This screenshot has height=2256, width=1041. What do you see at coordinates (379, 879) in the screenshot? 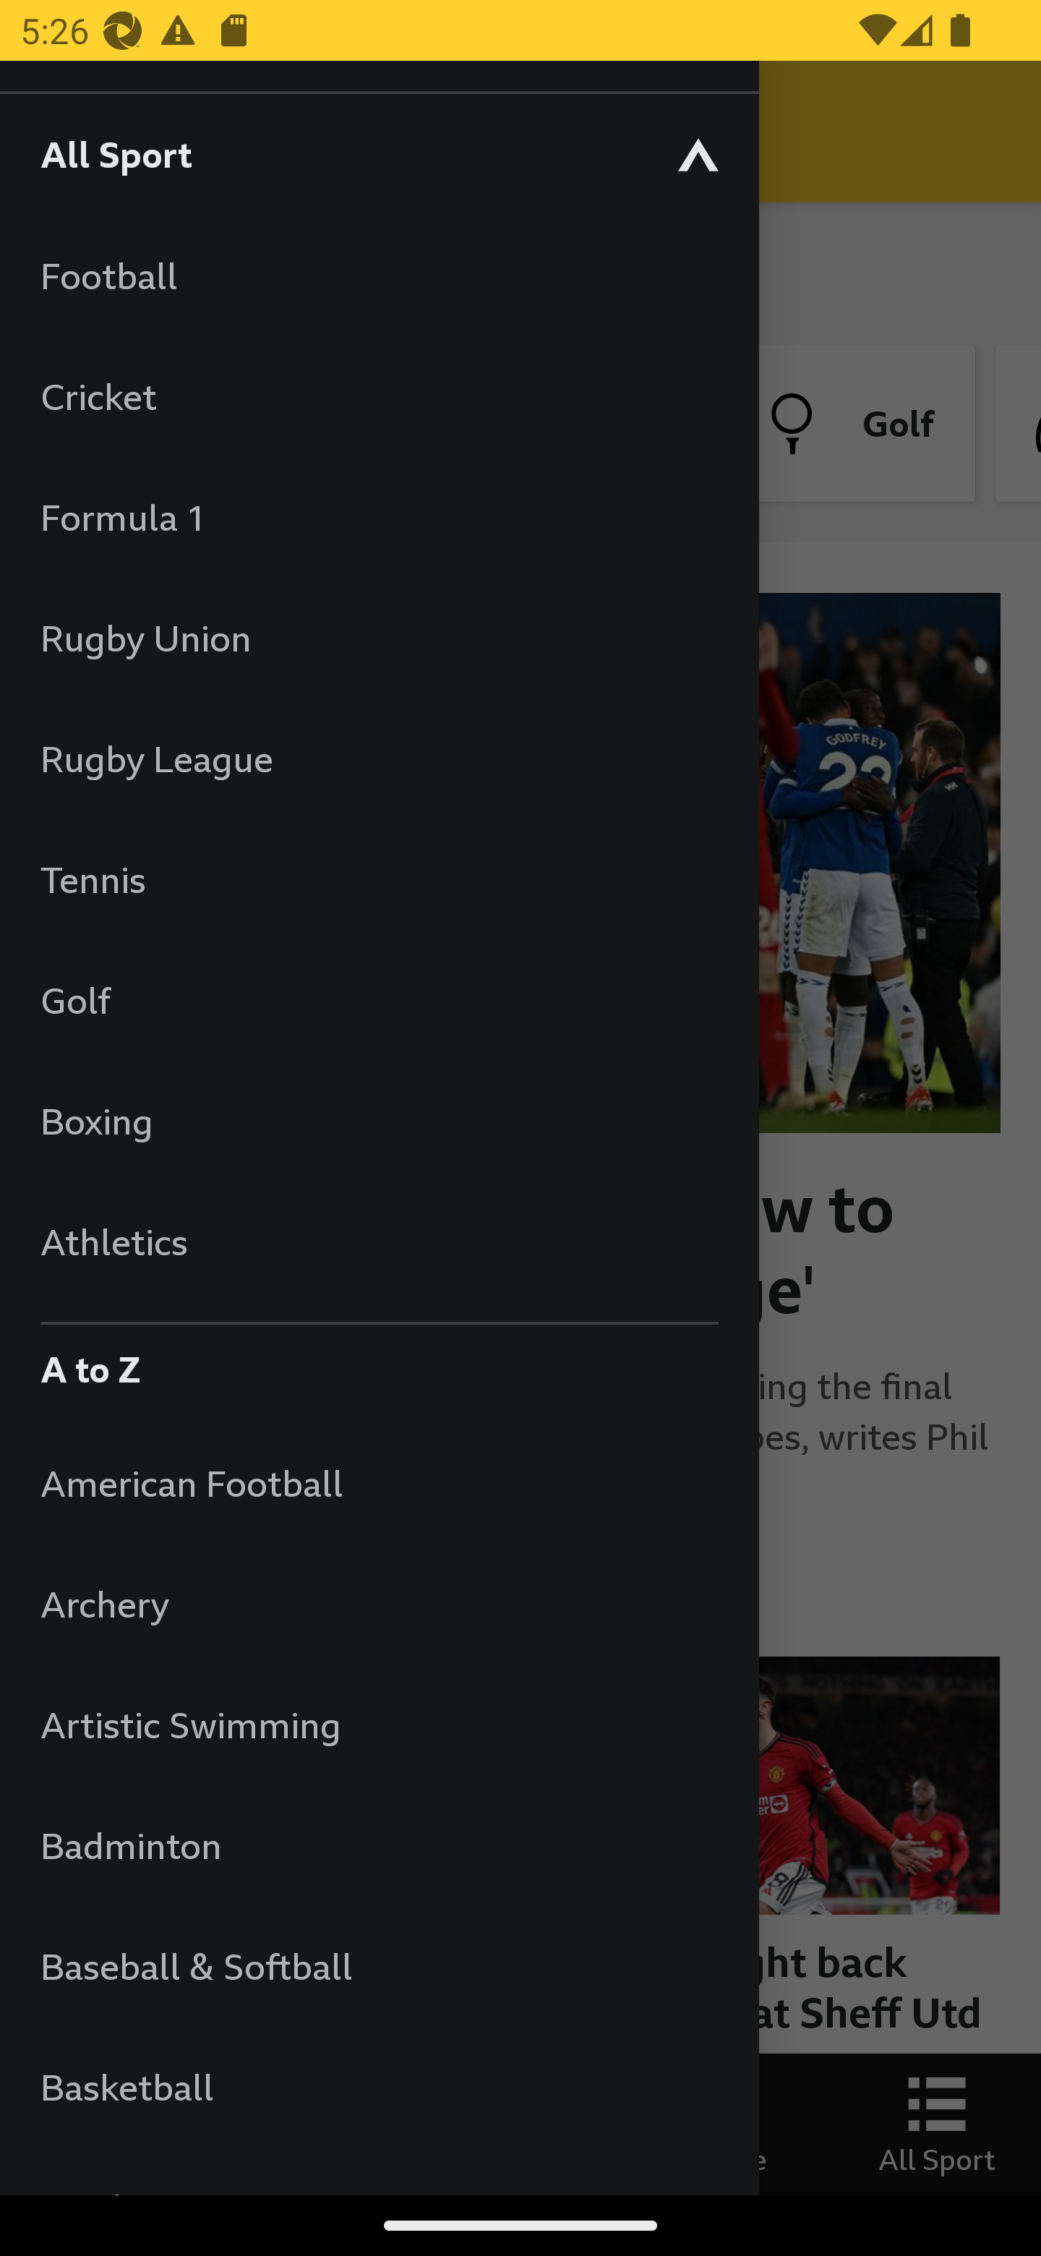
I see `Tennis` at bounding box center [379, 879].